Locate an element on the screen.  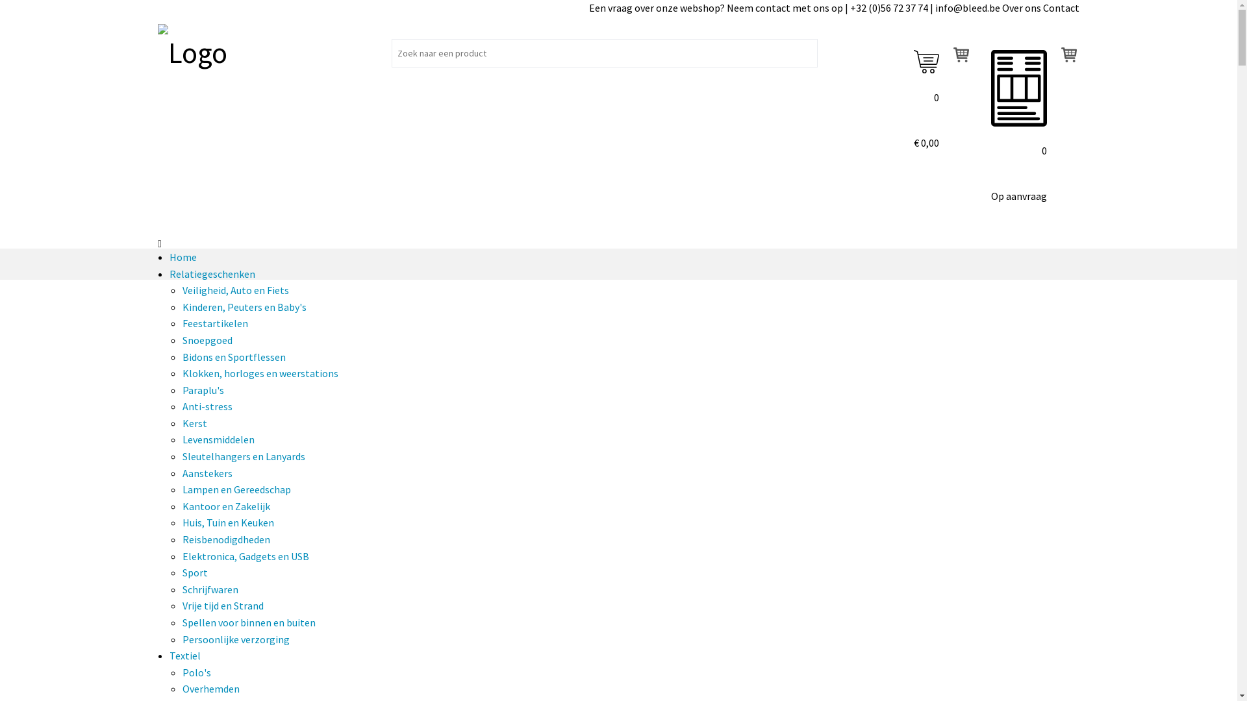
Vrije tijd en Strand is located at coordinates (223, 606).